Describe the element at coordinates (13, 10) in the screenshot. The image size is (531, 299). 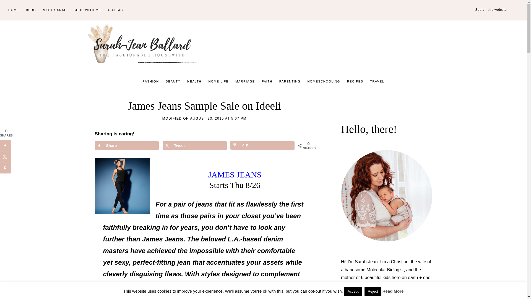
I see `HOME` at that location.